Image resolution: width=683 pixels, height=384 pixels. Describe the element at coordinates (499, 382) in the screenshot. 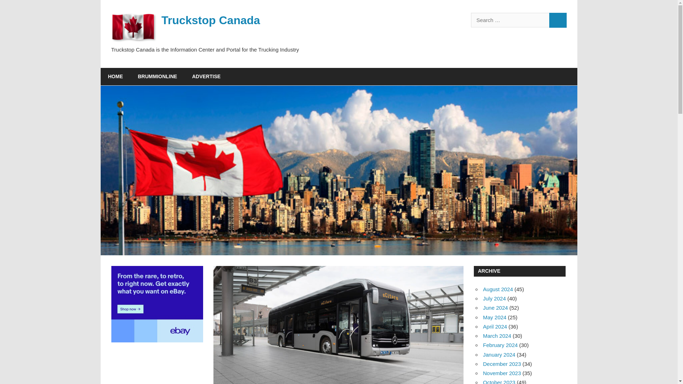

I see `October 2023` at that location.